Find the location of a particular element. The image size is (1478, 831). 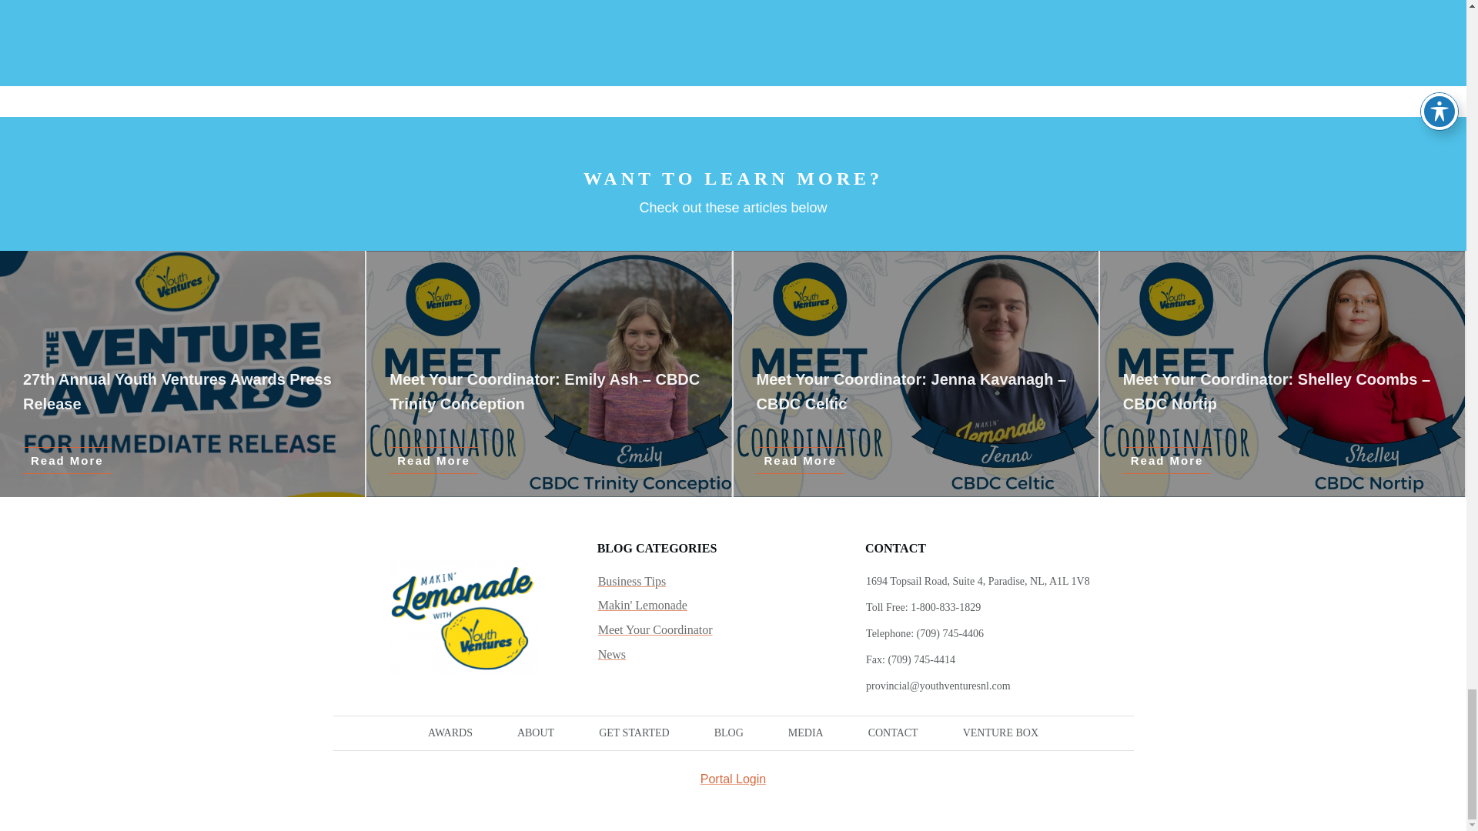

Read More is located at coordinates (433, 460).